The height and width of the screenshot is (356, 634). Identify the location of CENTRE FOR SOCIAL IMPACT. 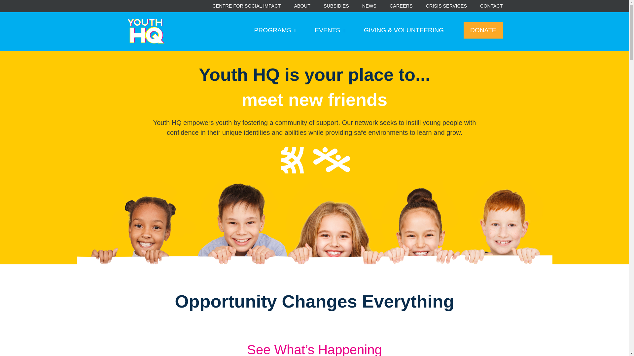
(246, 6).